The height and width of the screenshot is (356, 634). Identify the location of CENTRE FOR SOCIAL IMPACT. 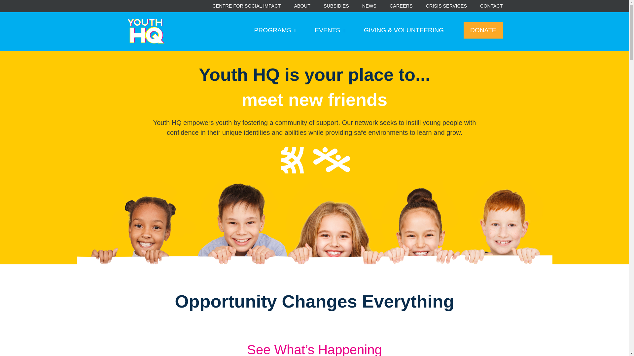
(246, 6).